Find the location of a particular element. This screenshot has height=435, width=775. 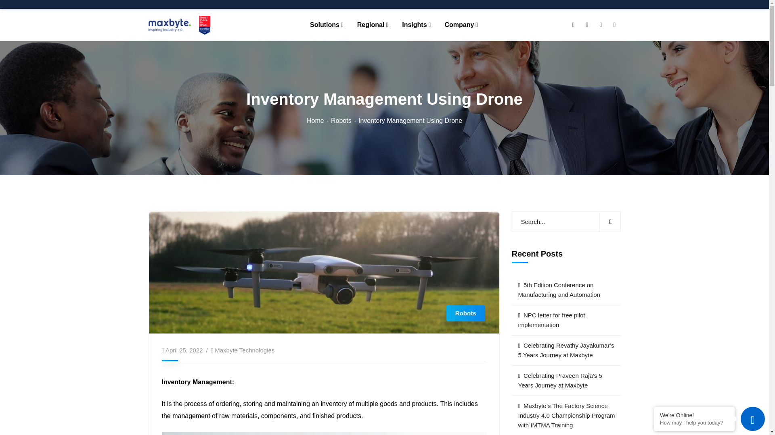

Posts by Maxbyte Technologies is located at coordinates (244, 350).